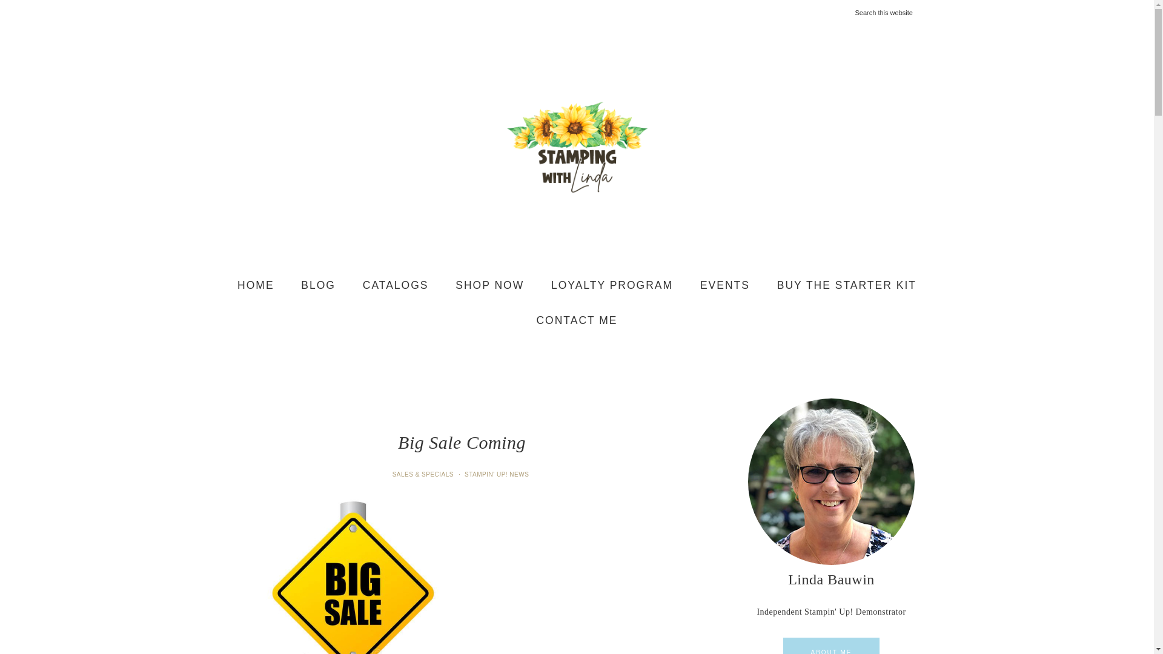 This screenshot has width=1163, height=654. I want to click on CONTACT ME, so click(577, 320).